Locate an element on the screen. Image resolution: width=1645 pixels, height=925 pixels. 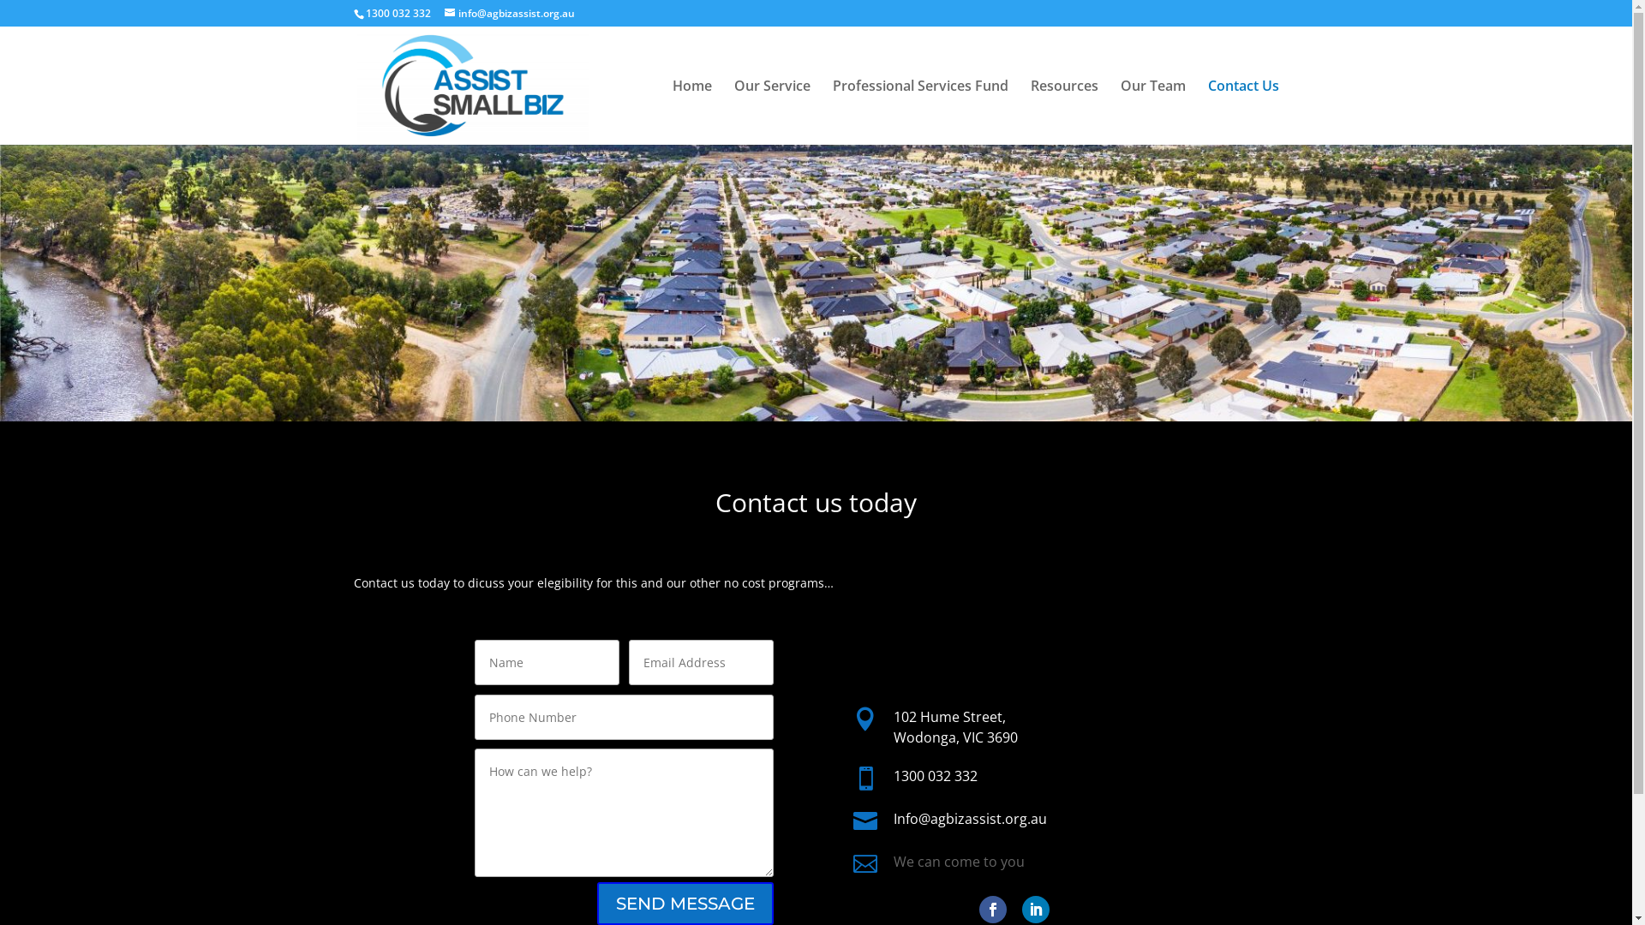
Our Team is located at coordinates (1153, 112).